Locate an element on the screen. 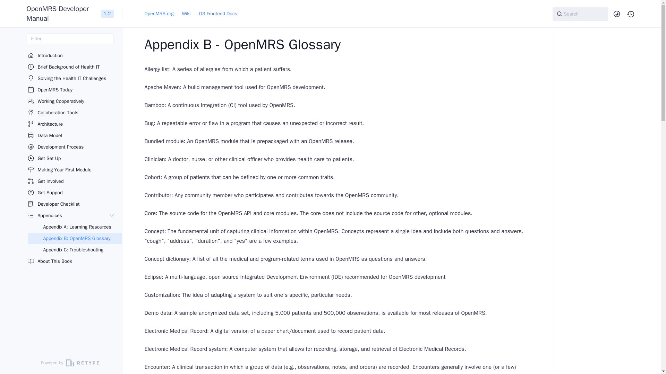 The width and height of the screenshot is (666, 374). OpenMRS.org is located at coordinates (159, 14).